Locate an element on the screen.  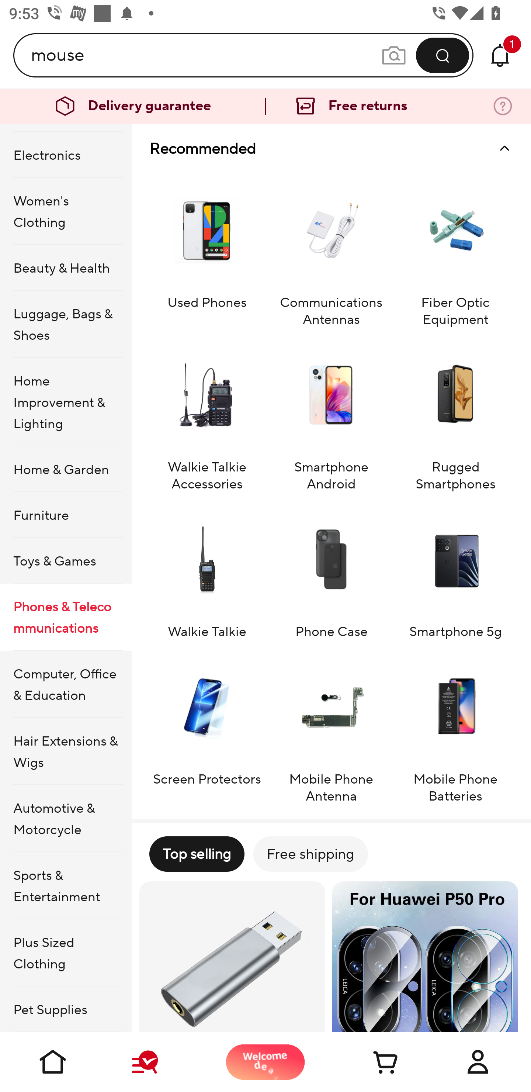
Sports & Entertainment is located at coordinates (66, 885).